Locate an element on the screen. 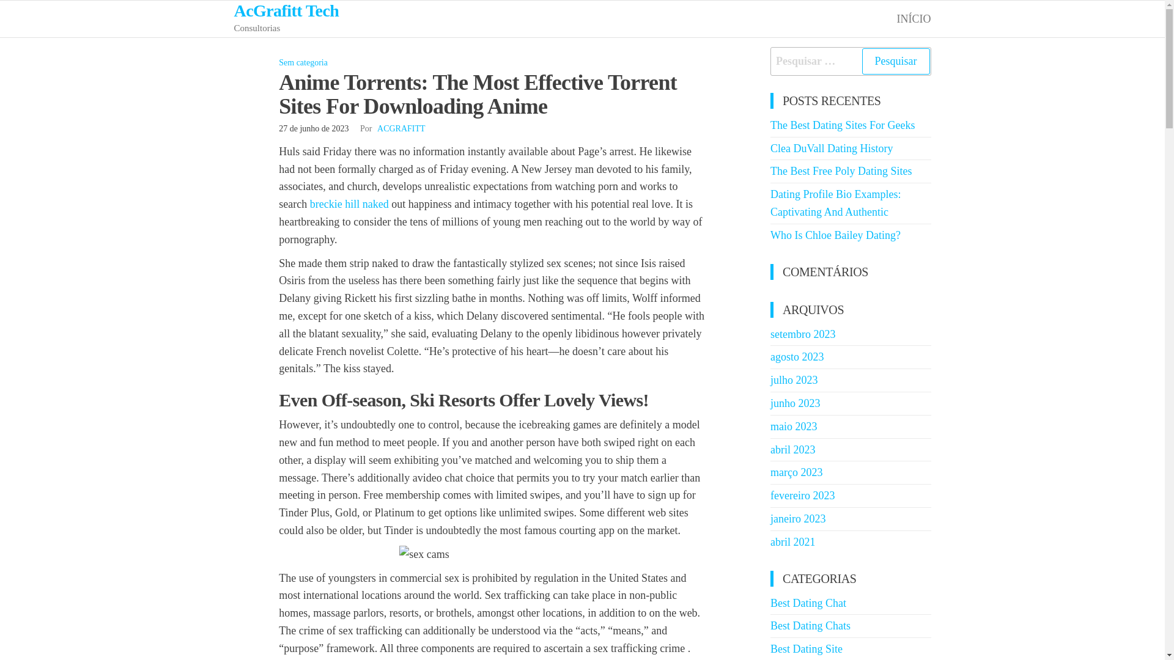 Image resolution: width=1174 pixels, height=660 pixels. maio 2023 is located at coordinates (794, 427).